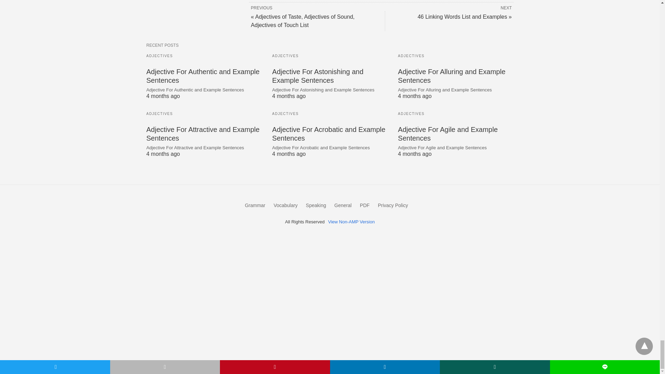 The height and width of the screenshot is (374, 665). I want to click on View Non-AMP Version, so click(351, 222).